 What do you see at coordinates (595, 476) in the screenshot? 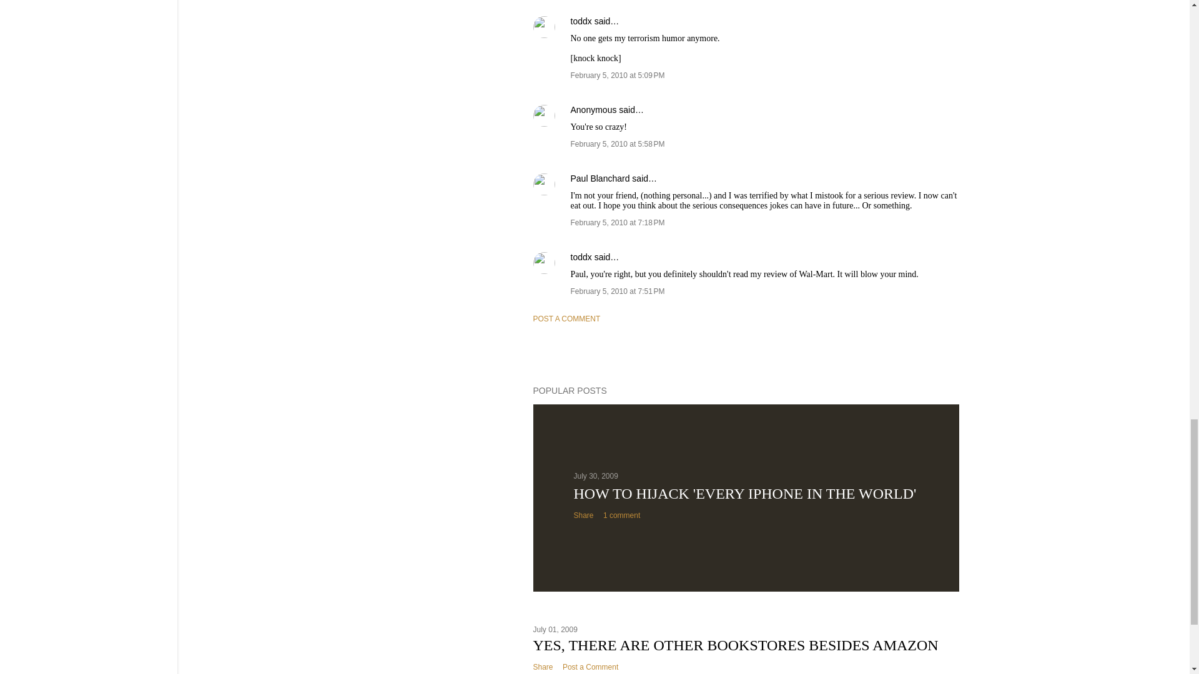
I see `July 30, 2009` at bounding box center [595, 476].